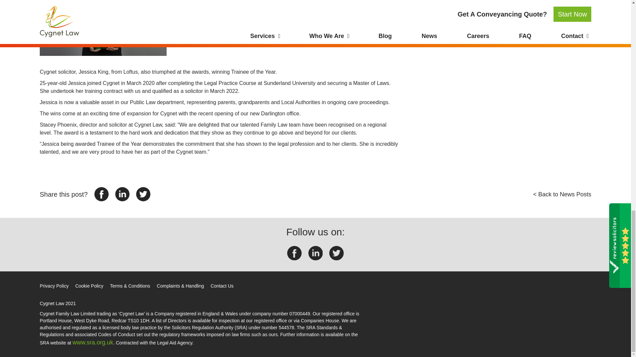 The width and height of the screenshot is (636, 357). I want to click on Contact Us, so click(222, 286).